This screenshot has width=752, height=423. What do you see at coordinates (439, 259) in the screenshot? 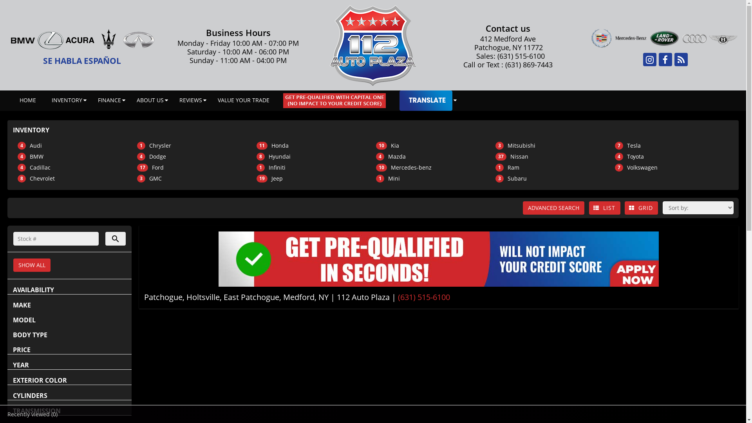
I see `Get Pre-Qualified in Seconds` at bounding box center [439, 259].